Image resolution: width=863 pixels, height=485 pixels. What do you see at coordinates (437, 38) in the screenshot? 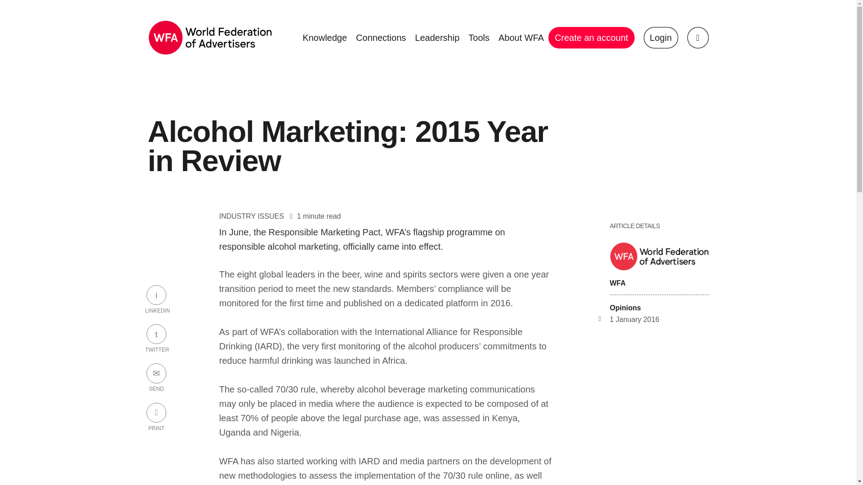
I see `Leadership` at bounding box center [437, 38].